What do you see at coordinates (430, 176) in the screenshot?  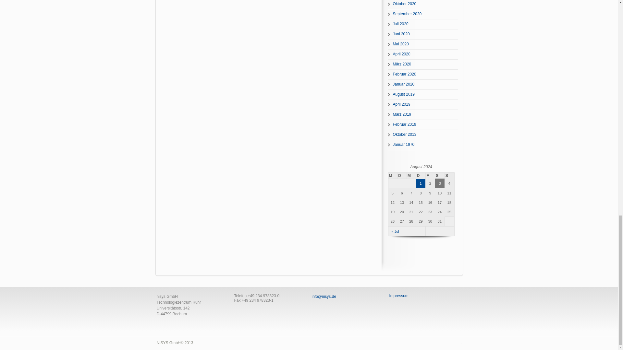 I see `Freitag` at bounding box center [430, 176].